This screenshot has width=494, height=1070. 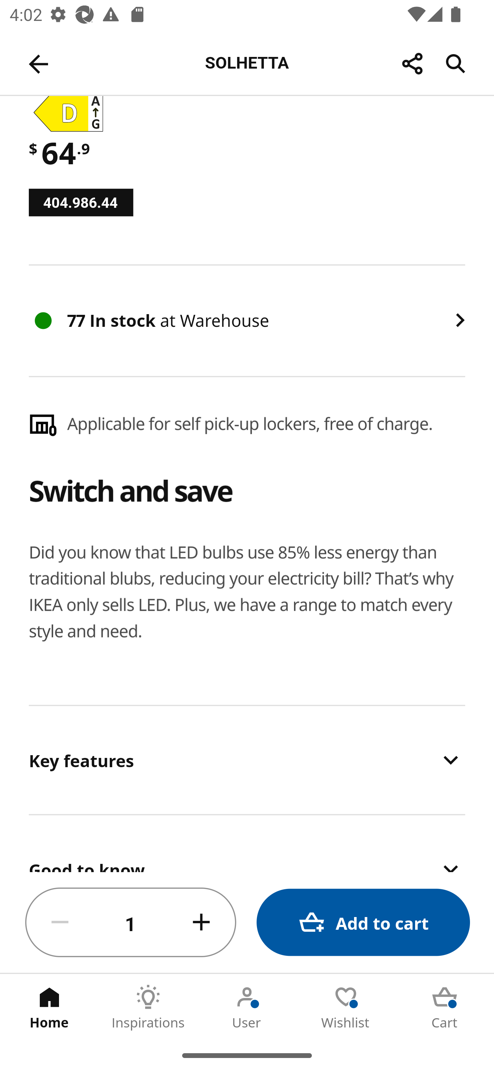 What do you see at coordinates (247, 320) in the screenshot?
I see `77 In stock at Warehouse` at bounding box center [247, 320].